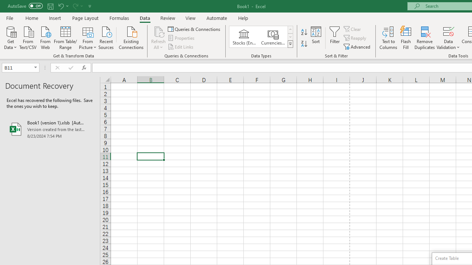 This screenshot has height=265, width=472. What do you see at coordinates (388, 38) in the screenshot?
I see `Text to Columns...` at bounding box center [388, 38].